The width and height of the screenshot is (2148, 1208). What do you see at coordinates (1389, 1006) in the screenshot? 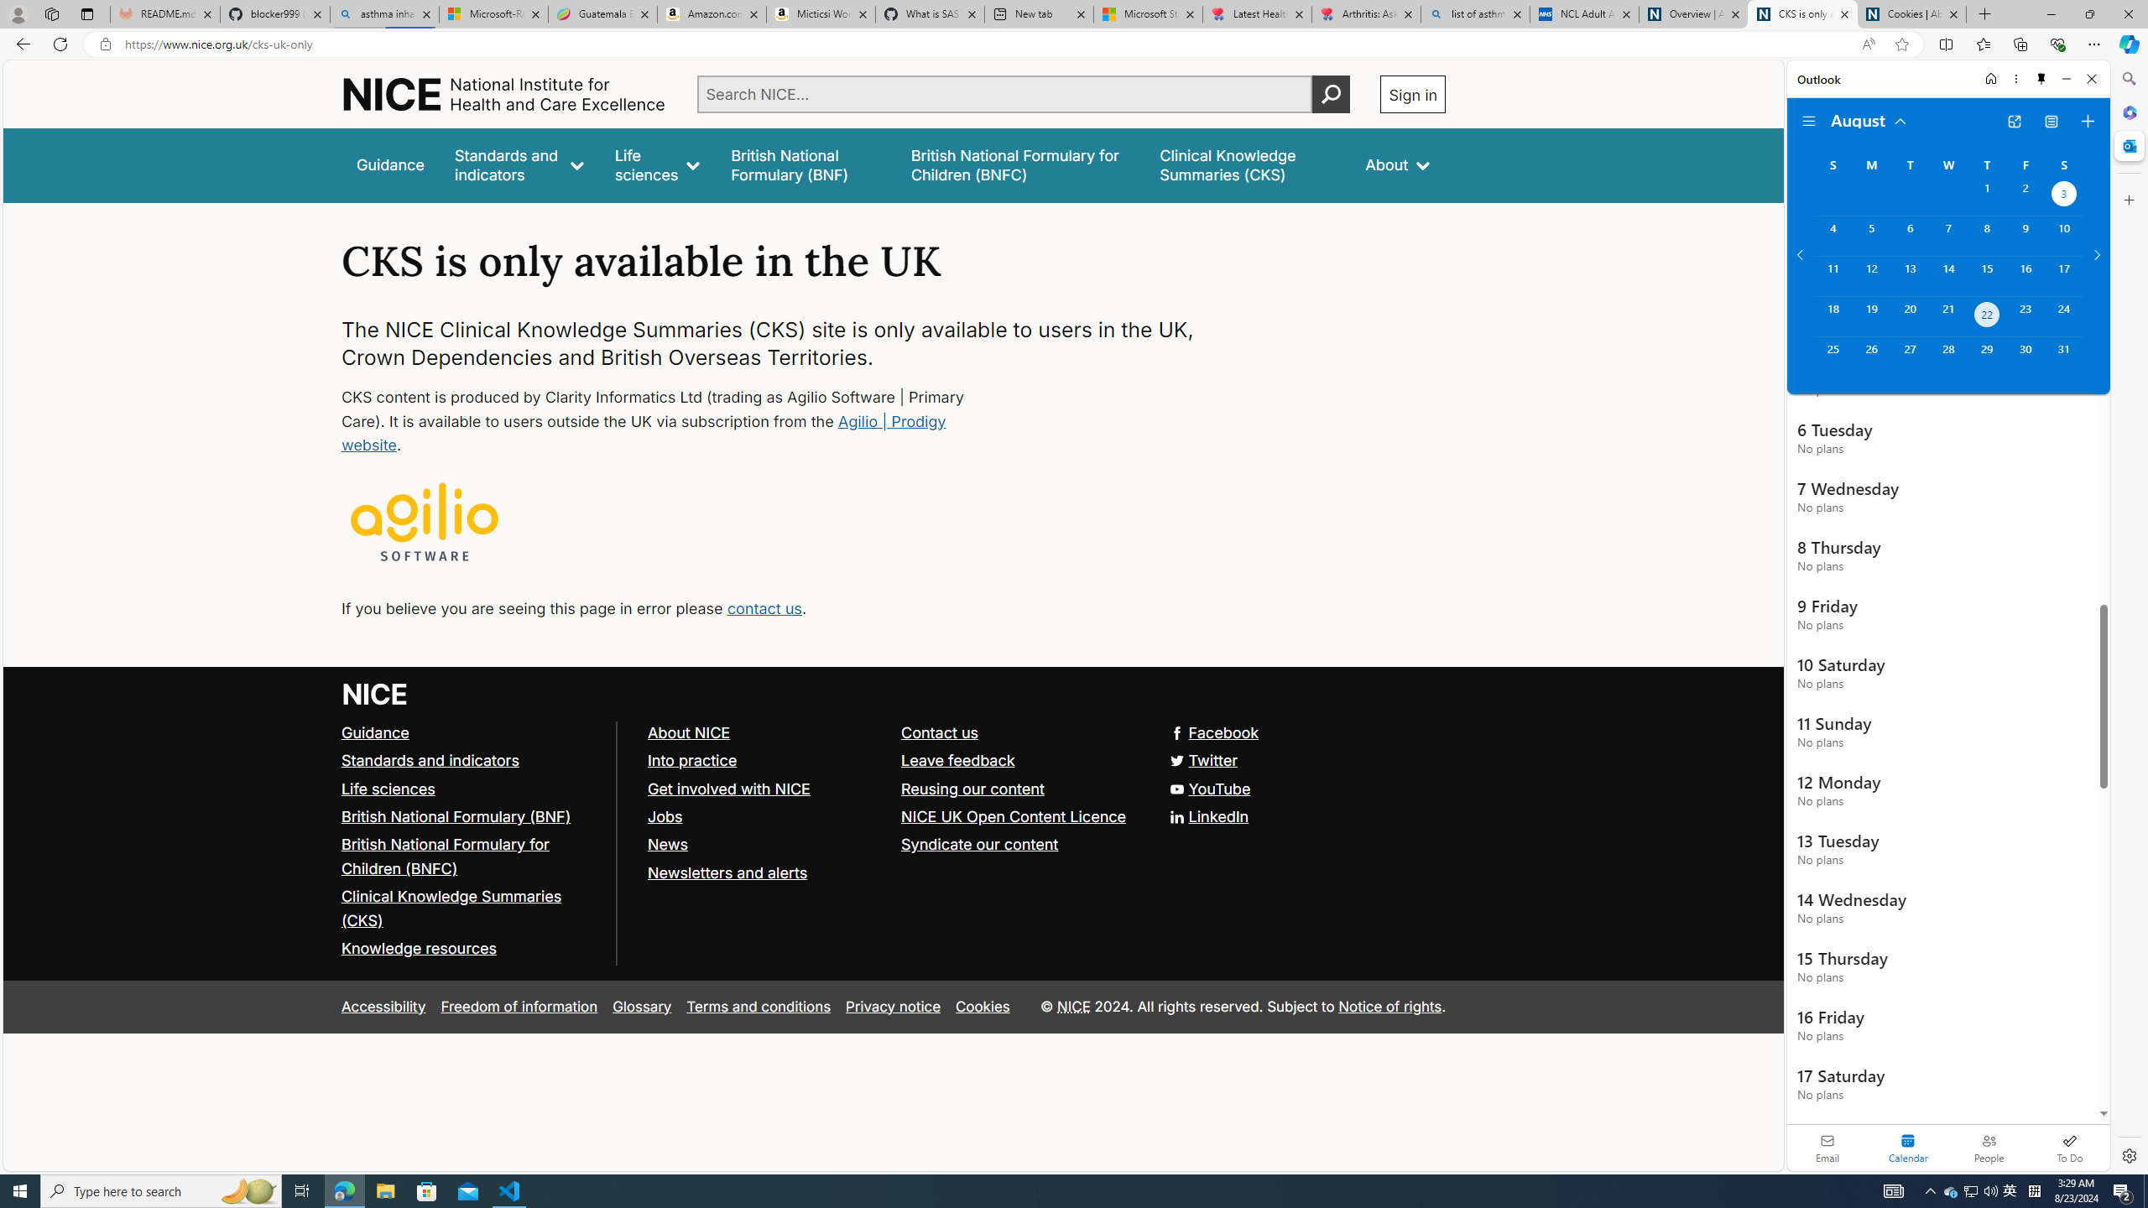
I see `Notice of rights` at bounding box center [1389, 1006].